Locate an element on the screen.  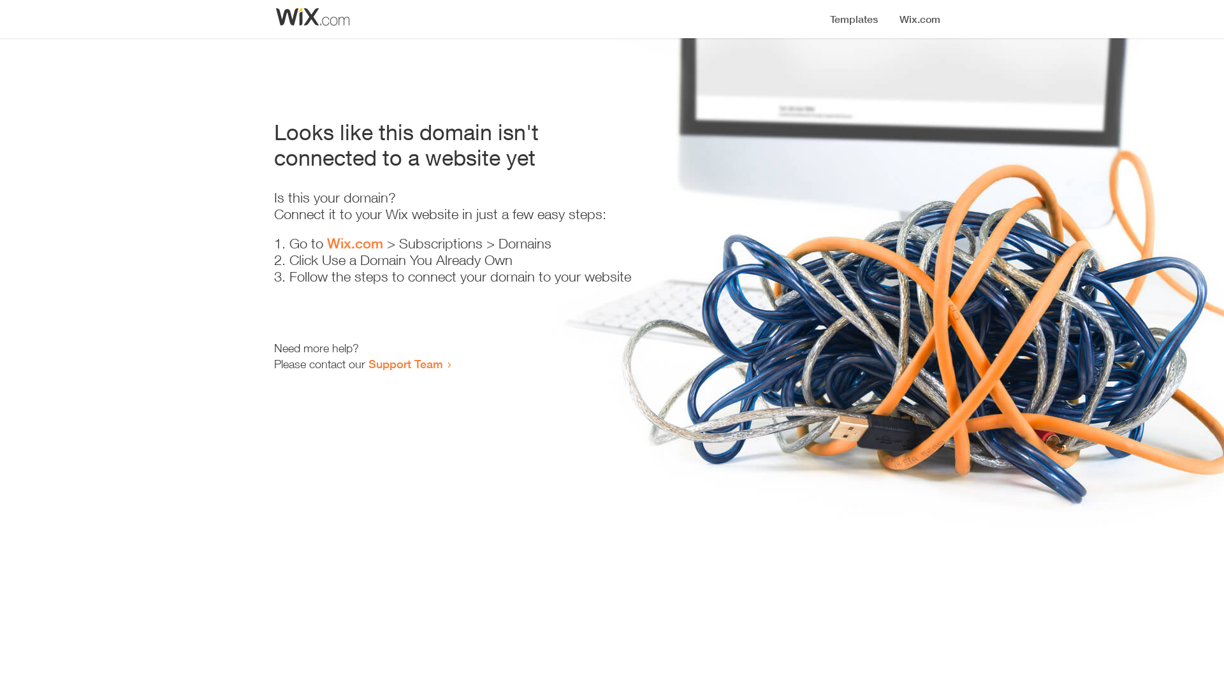
Support Team is located at coordinates (405, 364).